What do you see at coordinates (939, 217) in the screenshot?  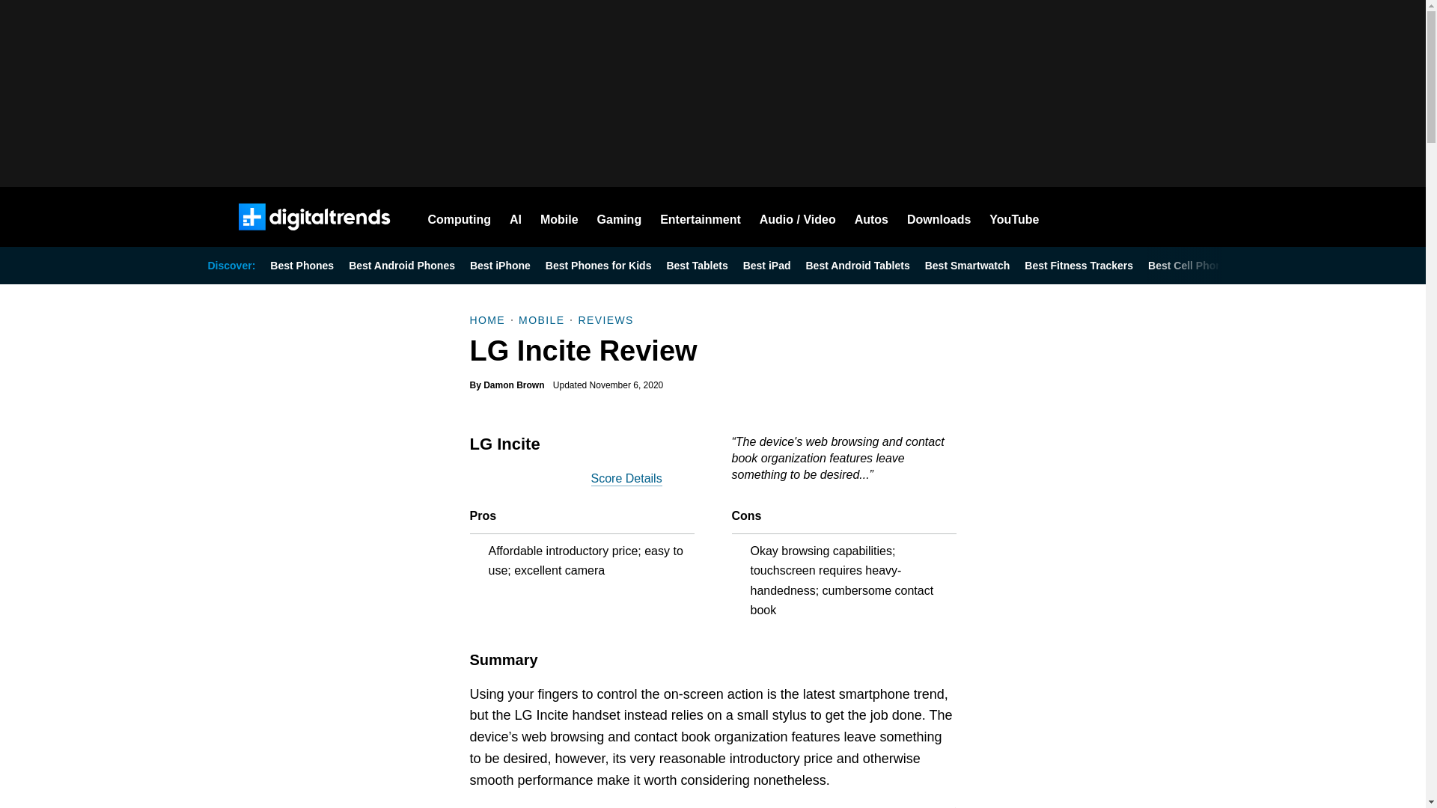 I see `Downloads` at bounding box center [939, 217].